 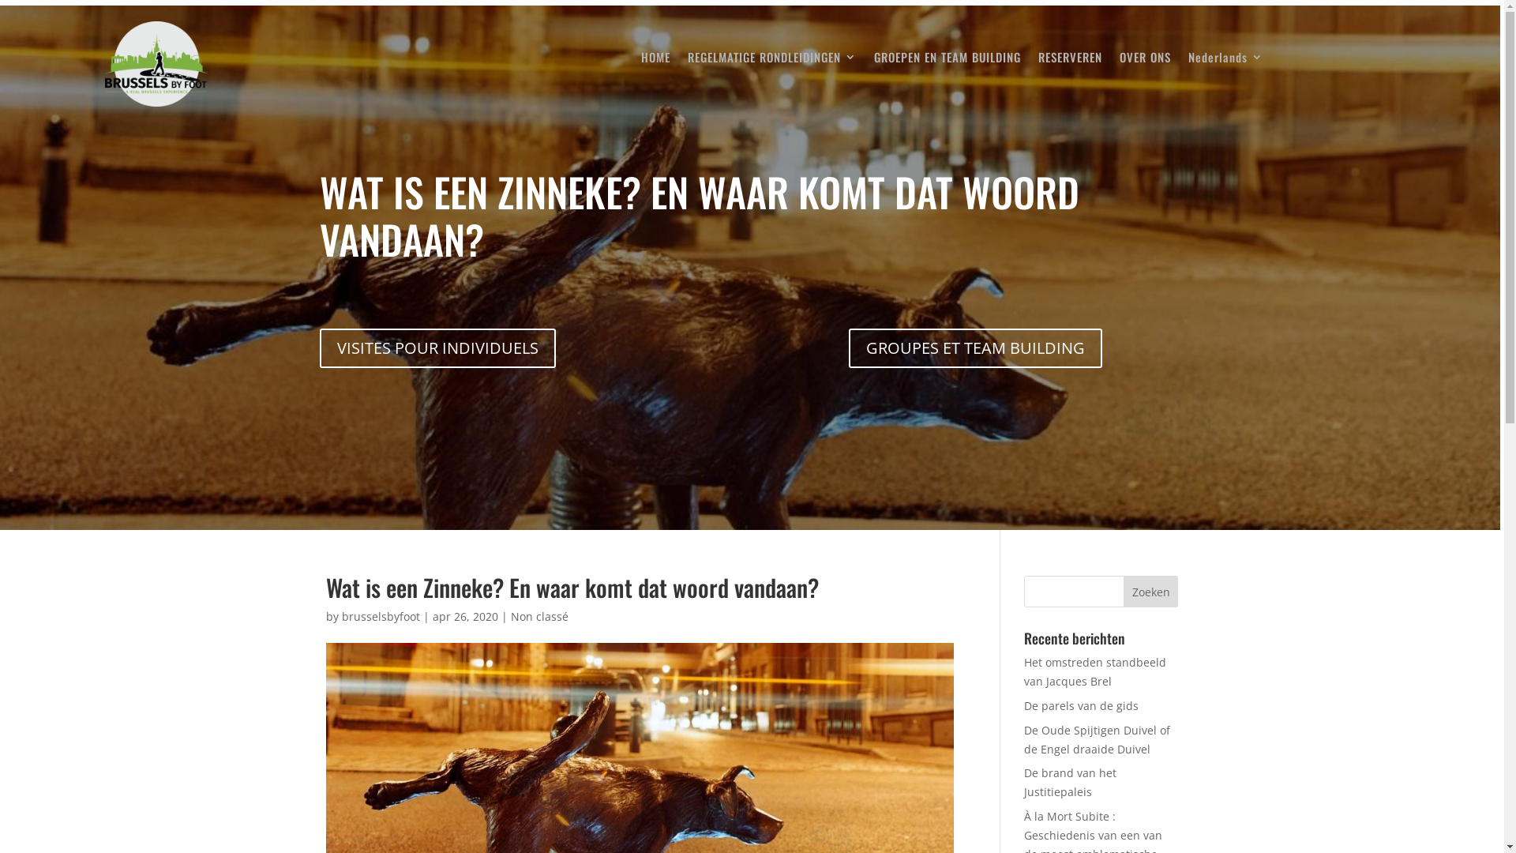 What do you see at coordinates (772, 60) in the screenshot?
I see `REGELMATIGE RONDLEIDINGEN` at bounding box center [772, 60].